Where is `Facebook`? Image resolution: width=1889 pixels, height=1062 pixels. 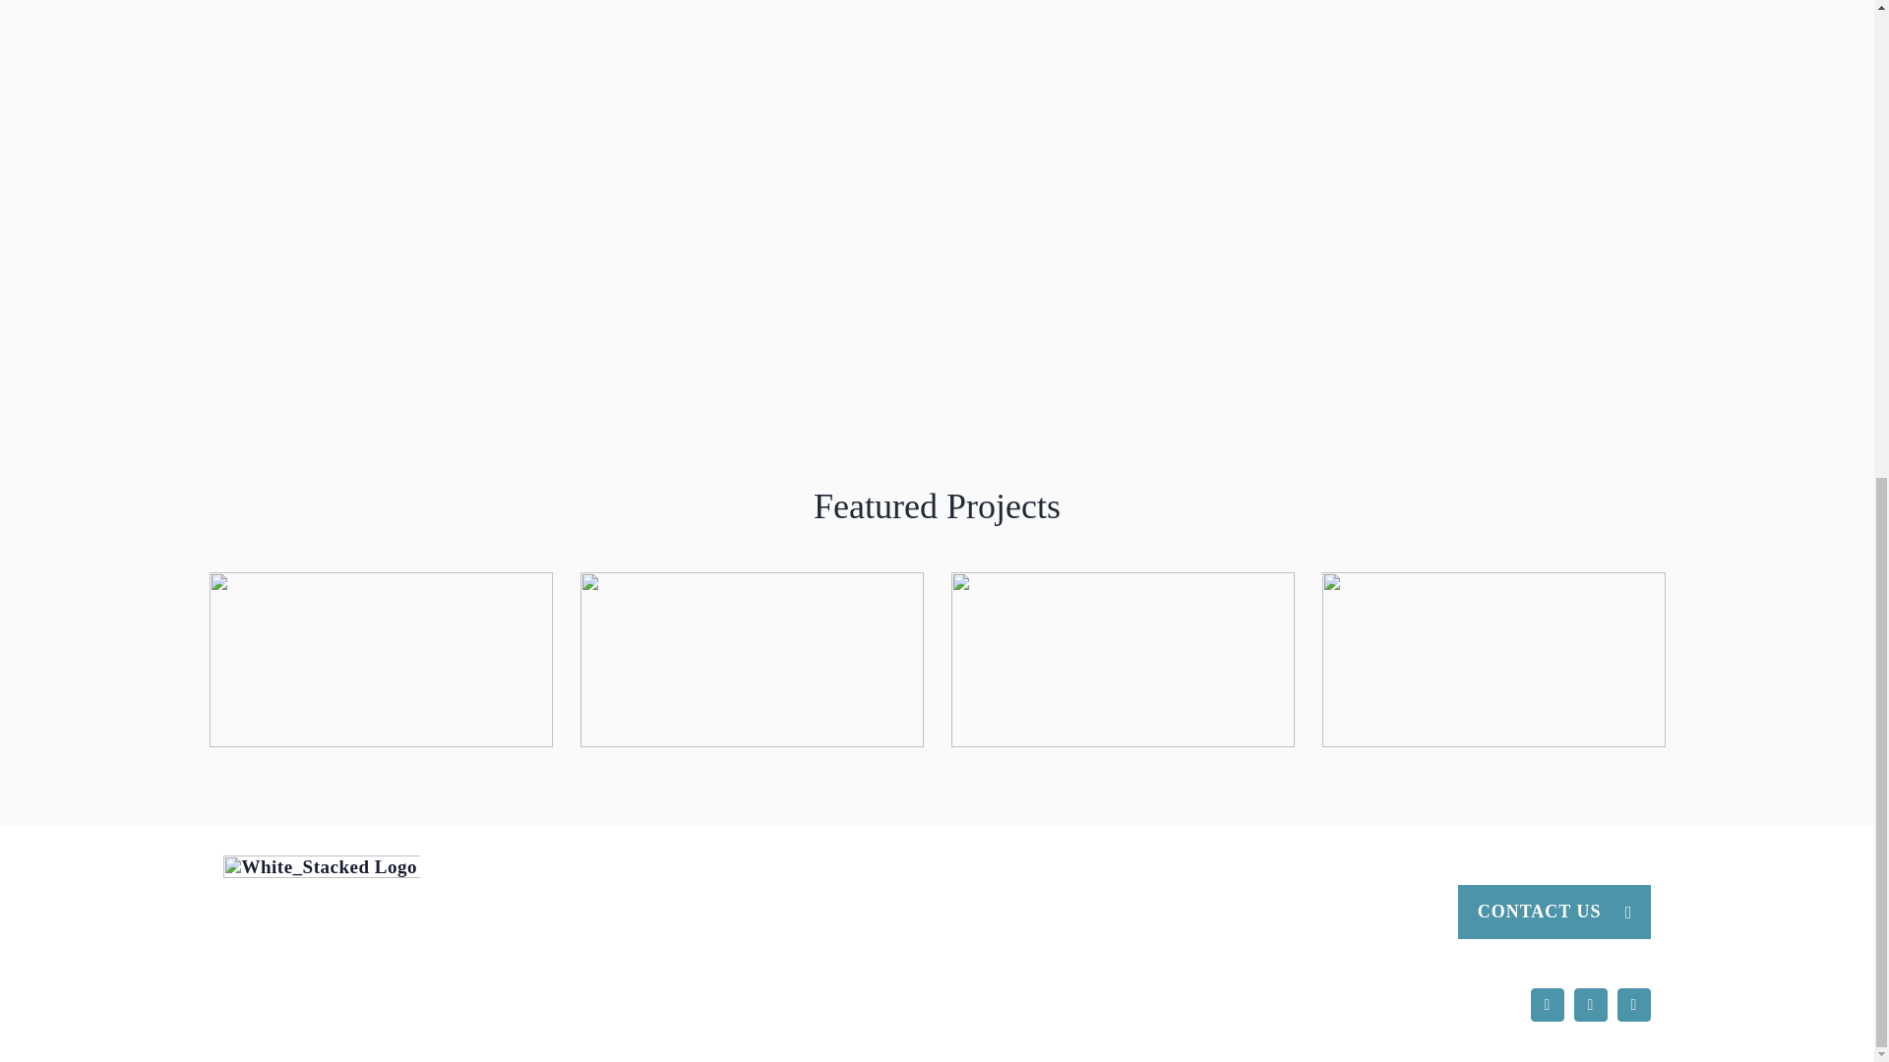 Facebook is located at coordinates (1547, 1005).